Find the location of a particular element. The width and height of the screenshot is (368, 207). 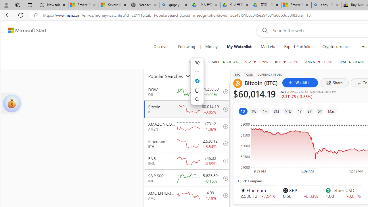

Mini menu on text selection is located at coordinates (197, 81).